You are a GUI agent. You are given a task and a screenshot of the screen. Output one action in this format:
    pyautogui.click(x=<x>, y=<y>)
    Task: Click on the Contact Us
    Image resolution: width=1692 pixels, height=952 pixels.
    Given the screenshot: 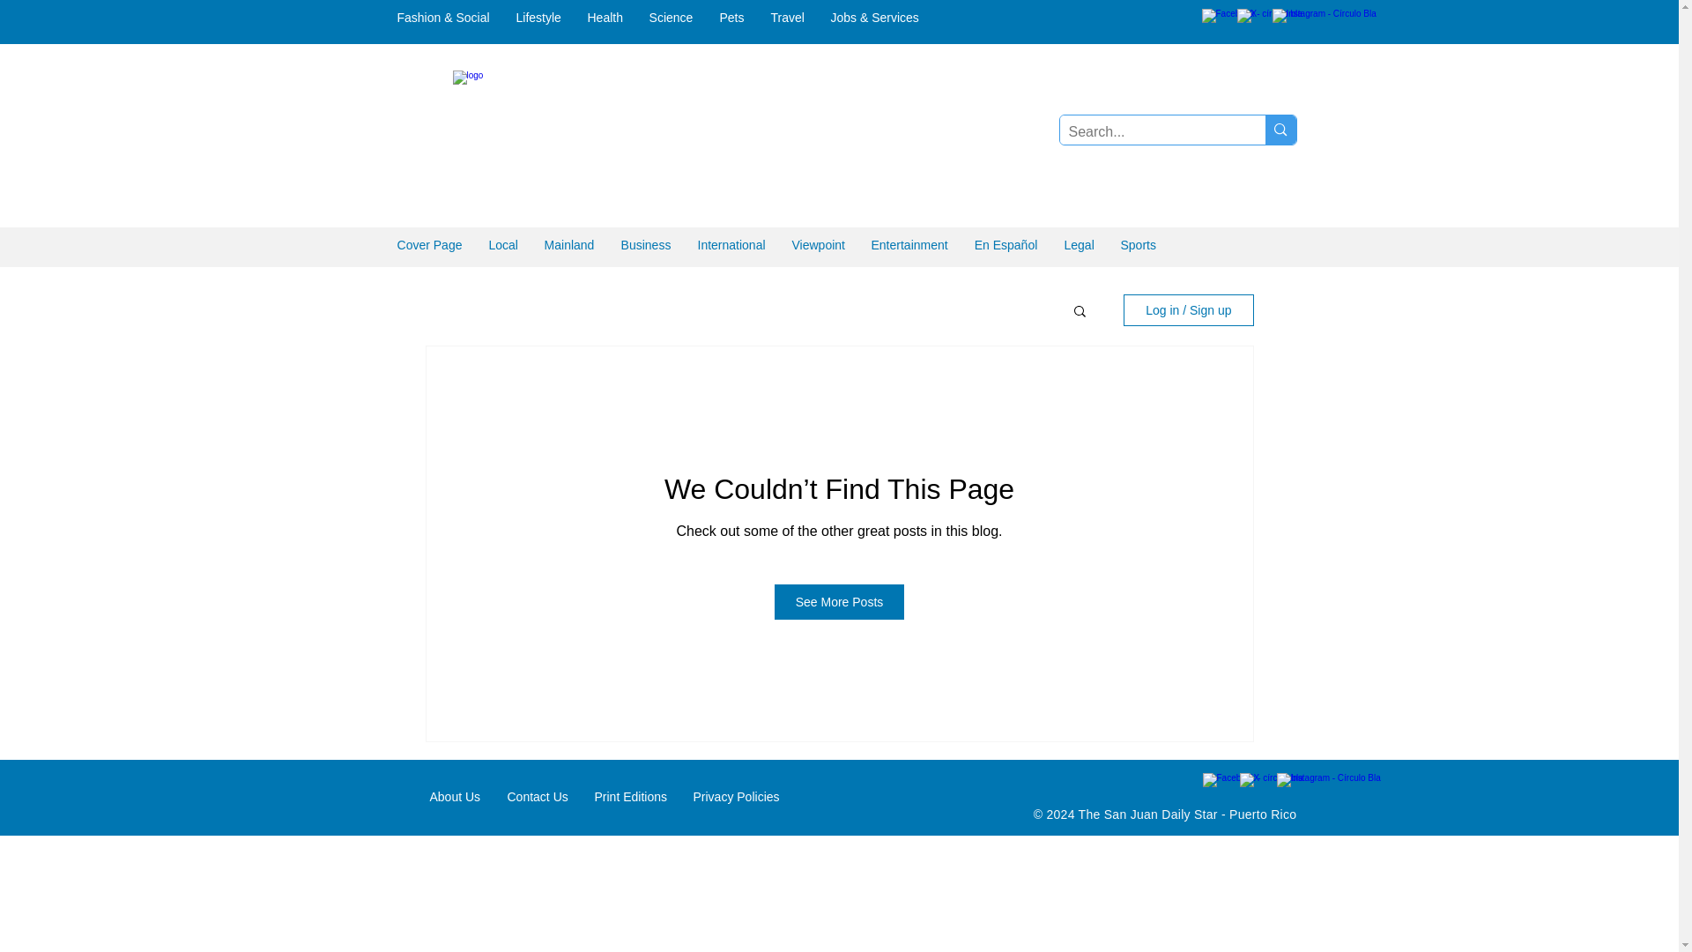 What is the action you would take?
    pyautogui.click(x=537, y=797)
    